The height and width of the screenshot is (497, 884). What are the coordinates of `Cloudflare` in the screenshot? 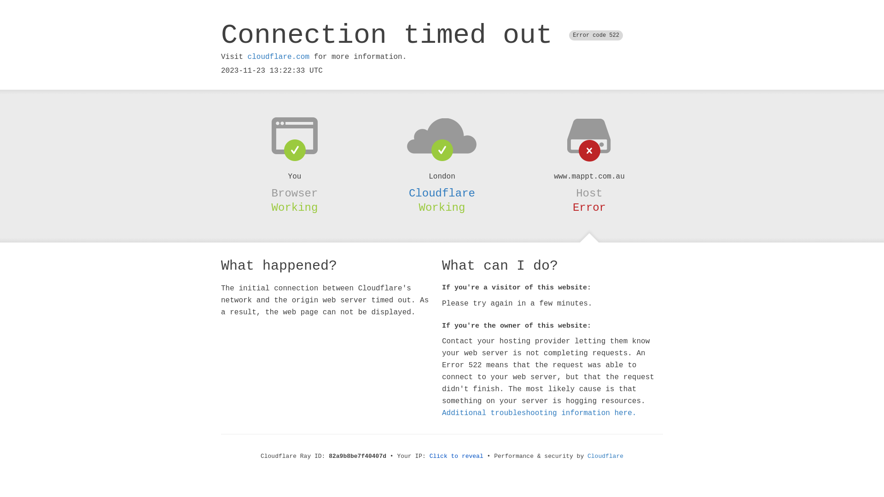 It's located at (442, 193).